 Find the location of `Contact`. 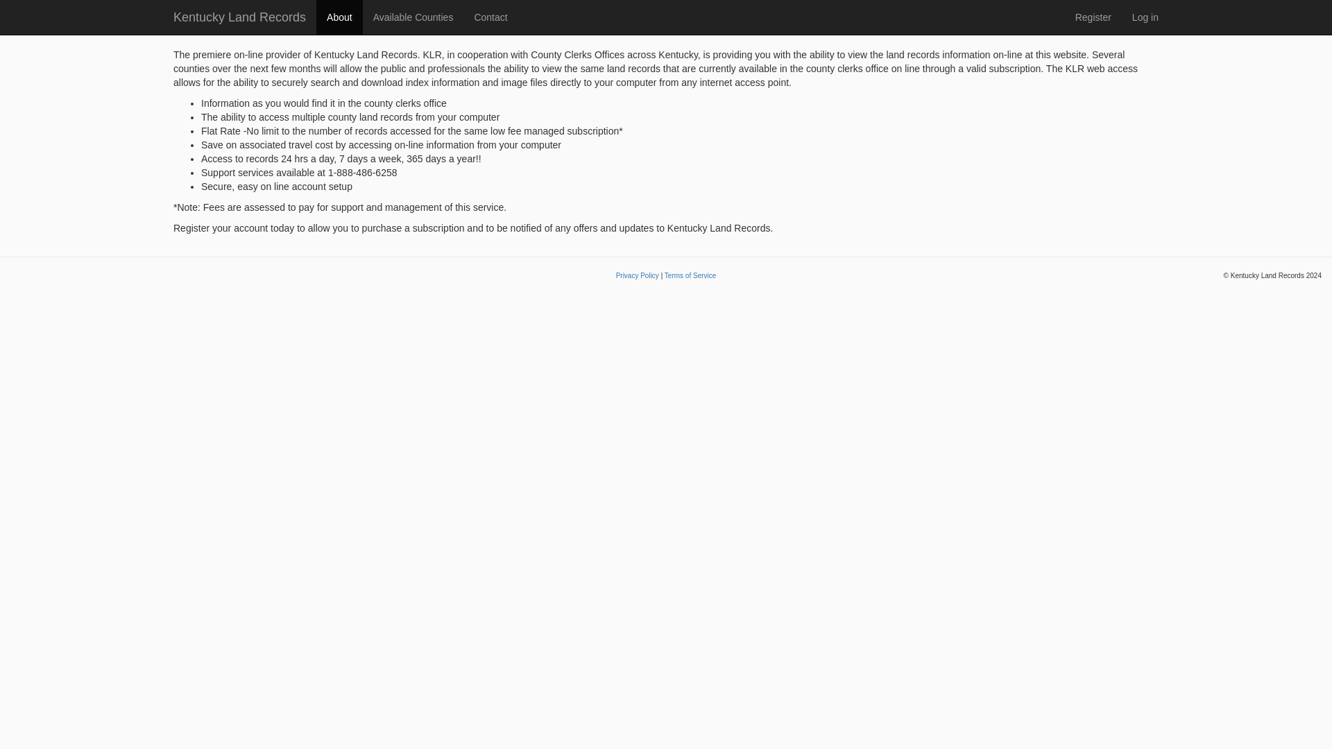

Contact is located at coordinates (490, 17).